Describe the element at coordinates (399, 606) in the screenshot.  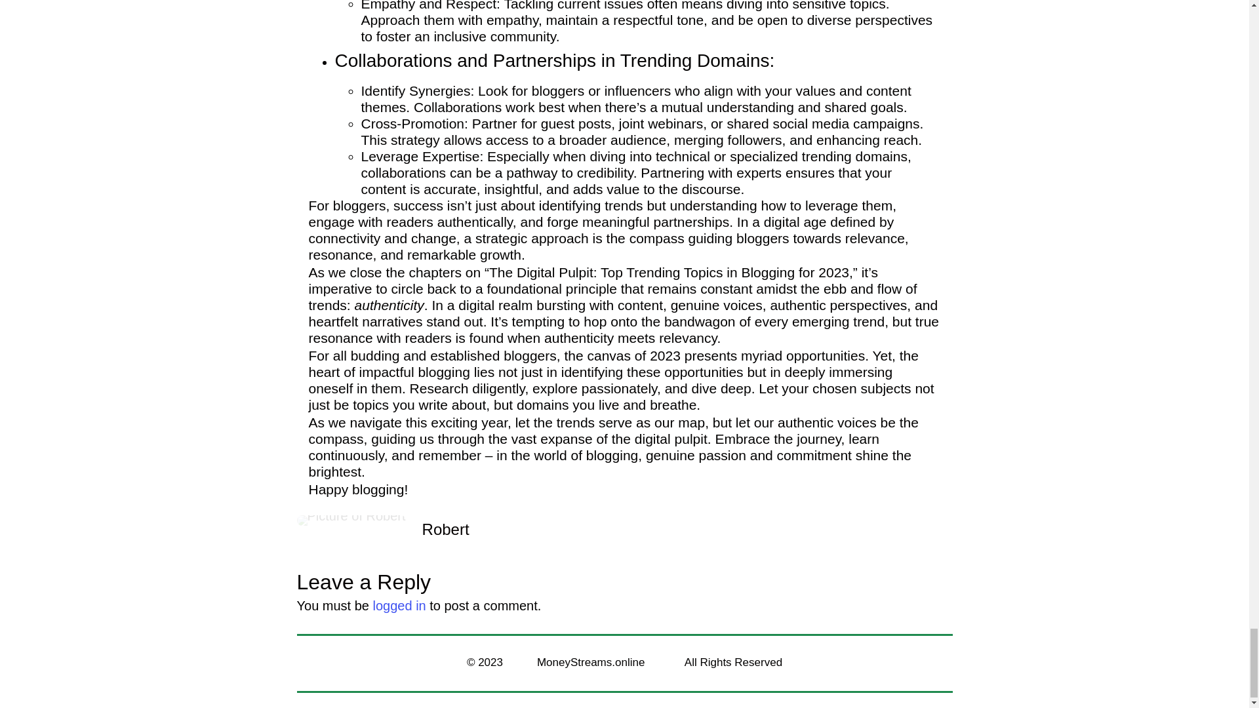
I see `logged in` at that location.